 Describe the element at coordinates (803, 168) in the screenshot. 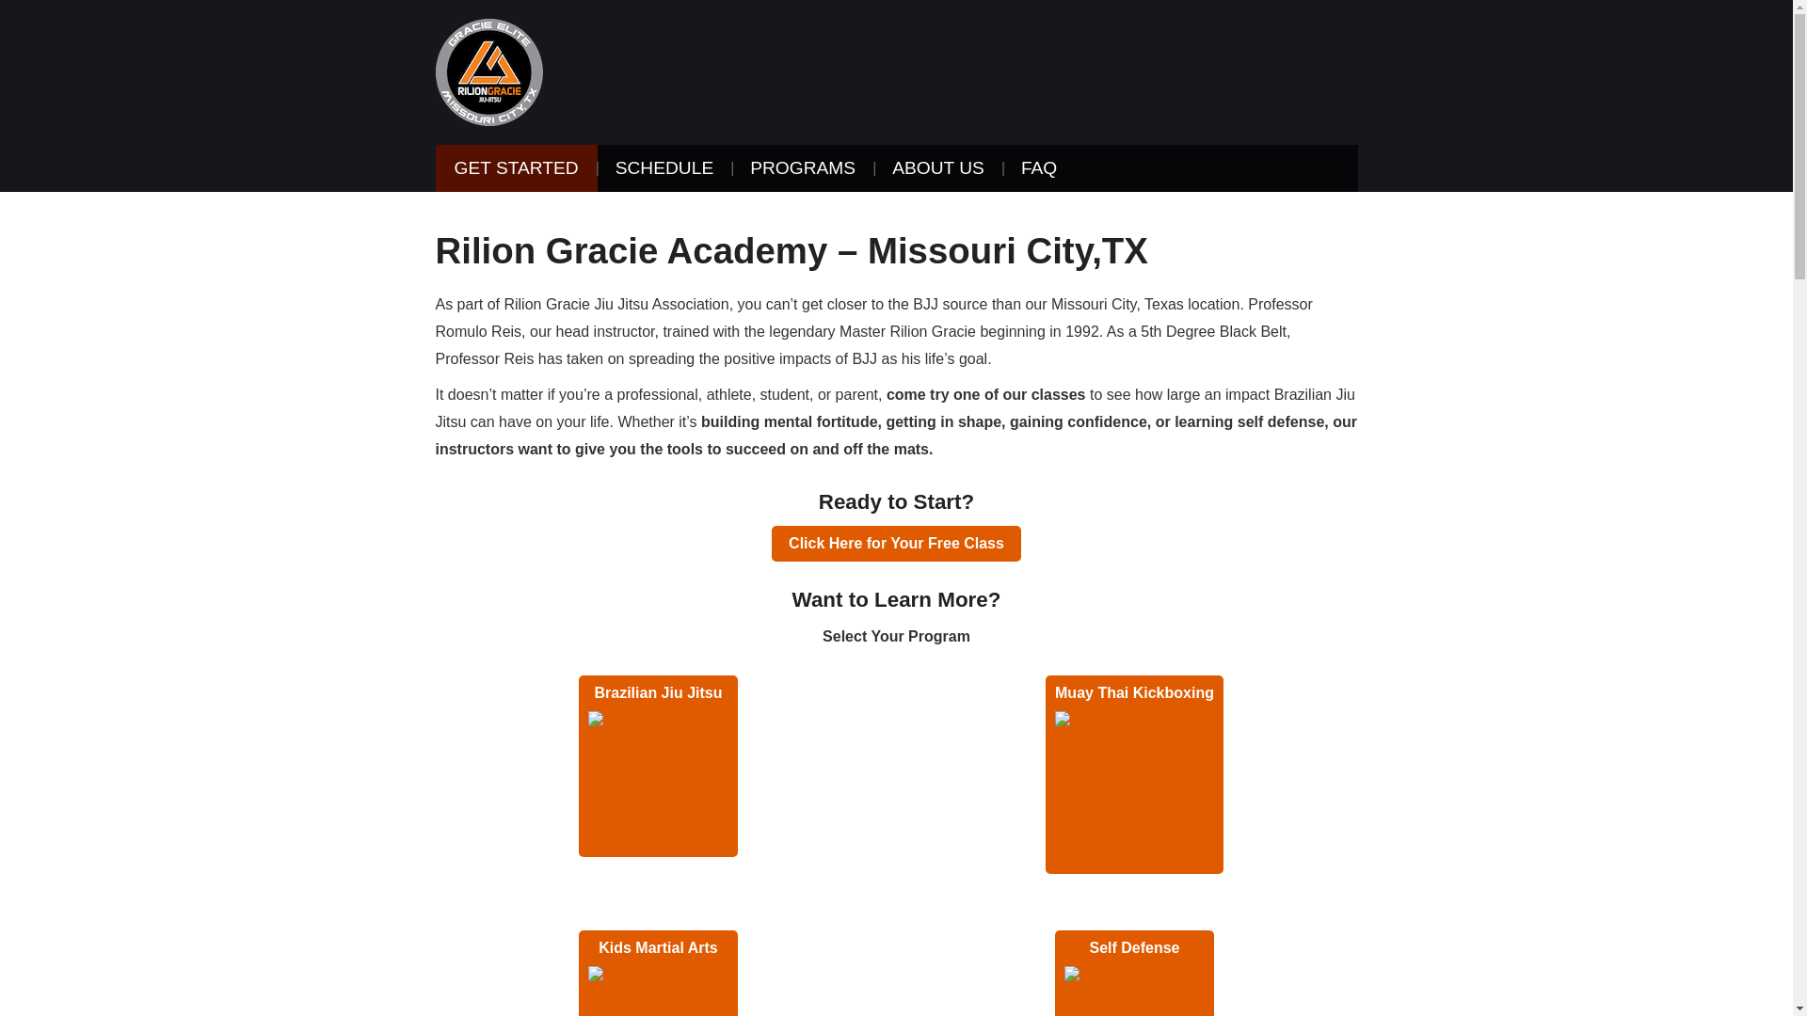

I see `PROGRAMS` at that location.